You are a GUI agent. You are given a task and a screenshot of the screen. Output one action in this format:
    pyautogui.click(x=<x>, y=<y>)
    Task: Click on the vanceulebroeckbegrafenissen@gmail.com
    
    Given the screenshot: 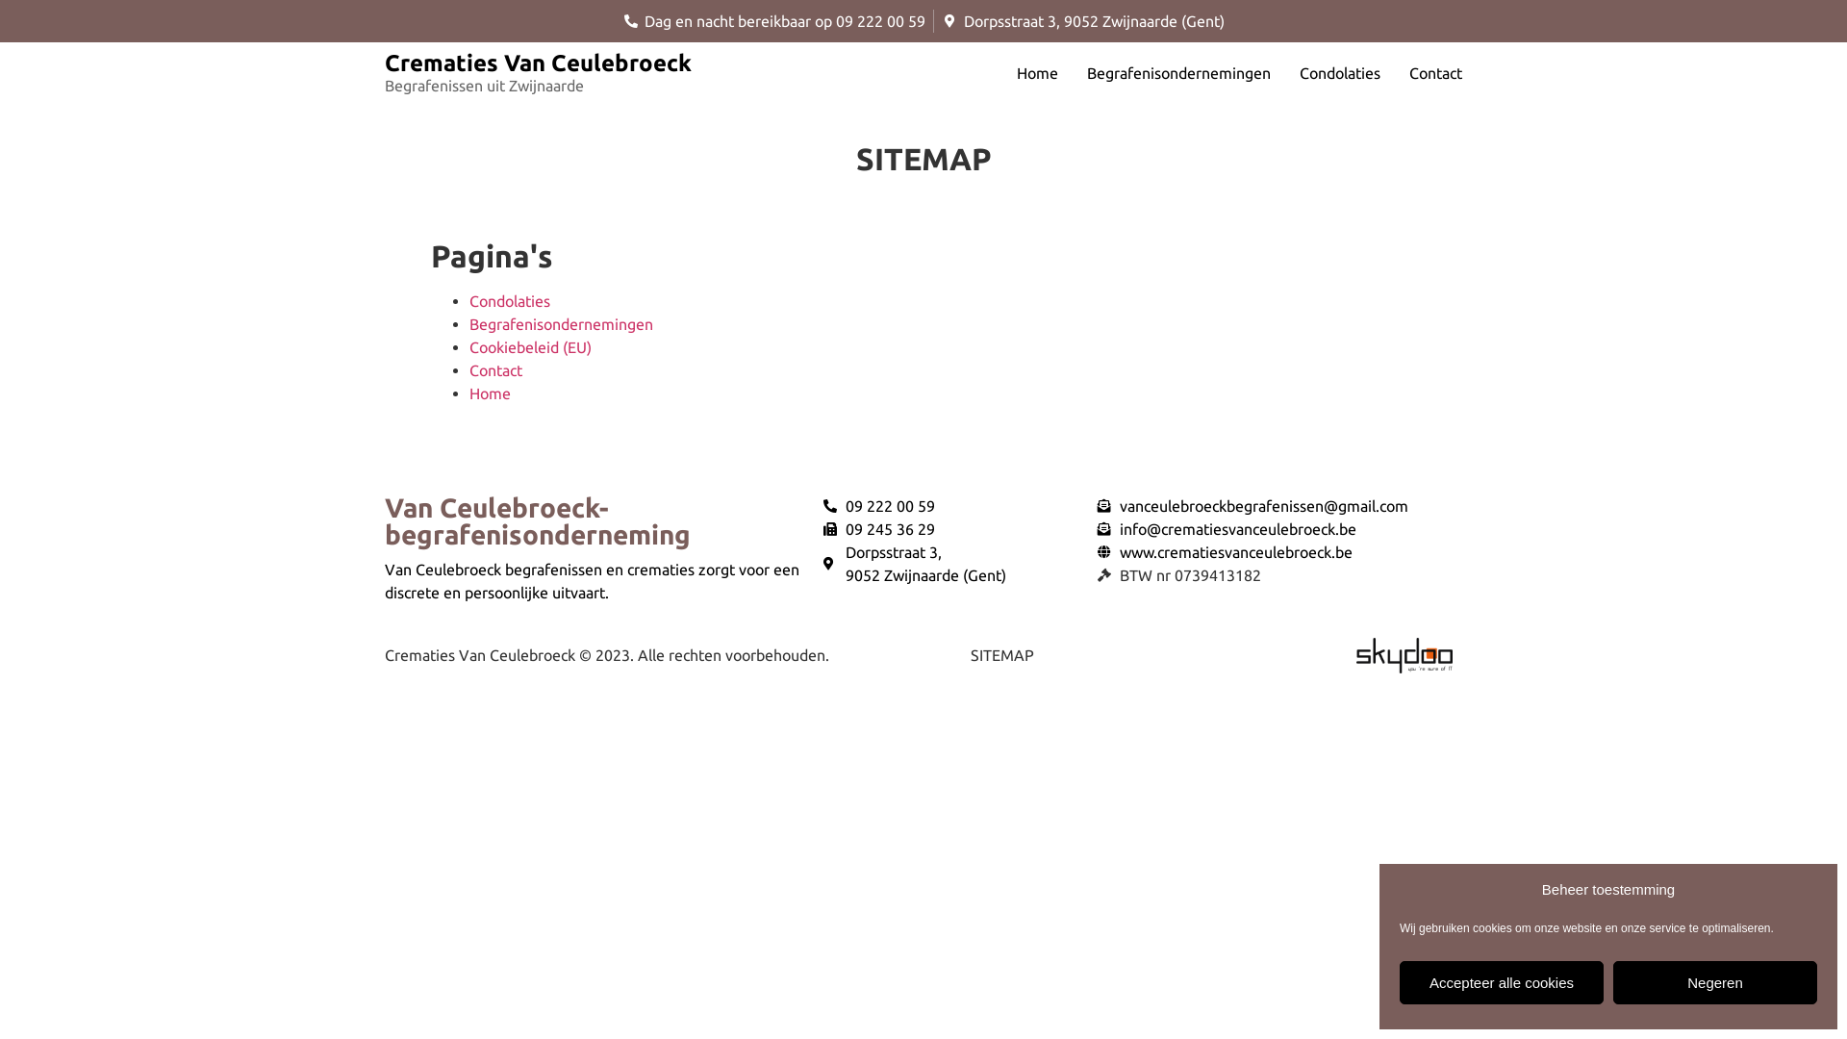 What is the action you would take?
    pyautogui.click(x=1279, y=506)
    